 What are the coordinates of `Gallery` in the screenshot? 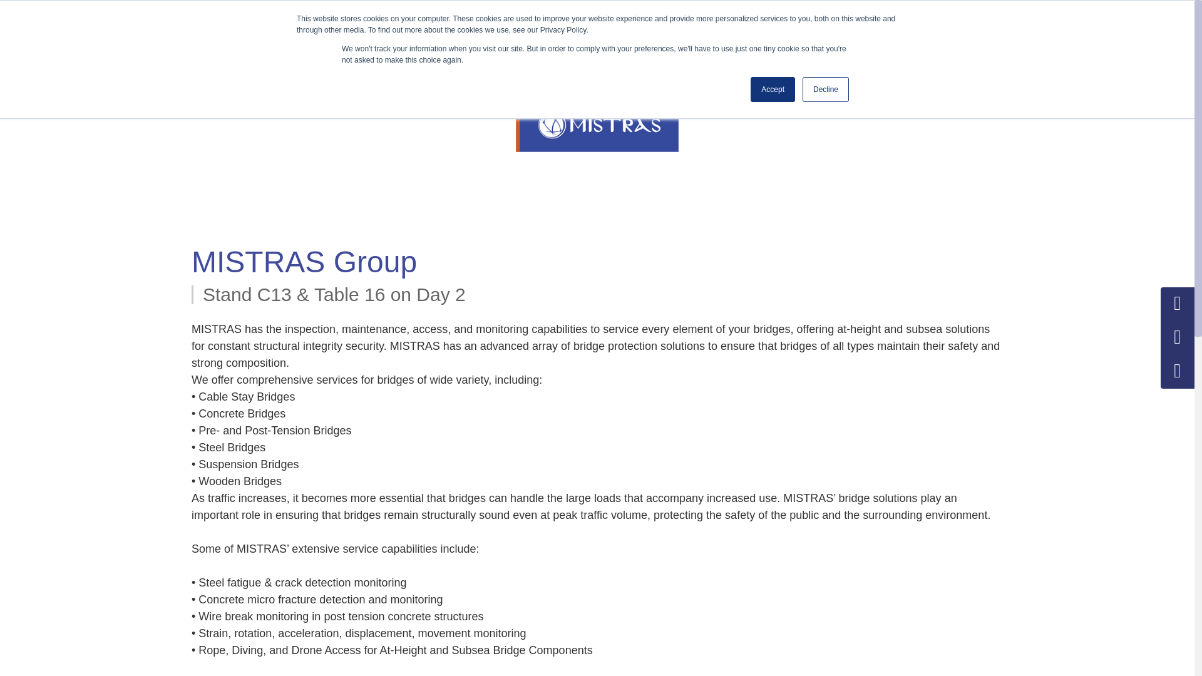 It's located at (829, 23).